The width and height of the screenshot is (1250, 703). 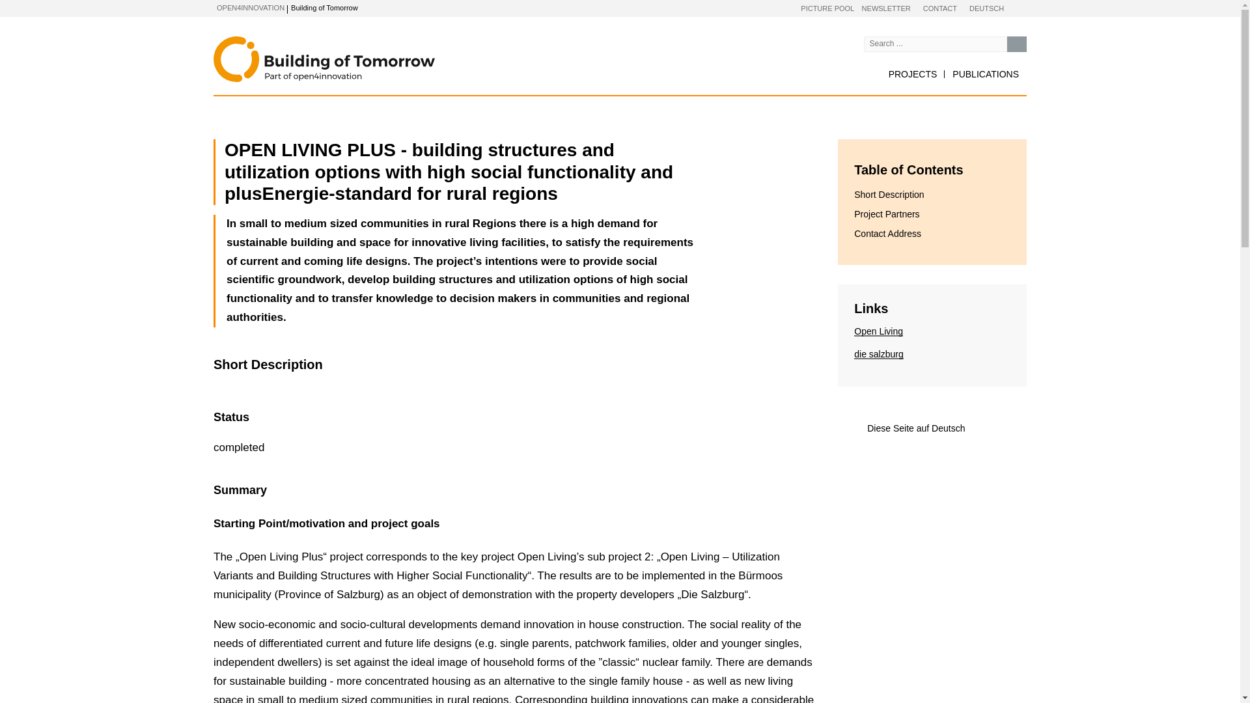 I want to click on PICTURE POOL, so click(x=827, y=9).